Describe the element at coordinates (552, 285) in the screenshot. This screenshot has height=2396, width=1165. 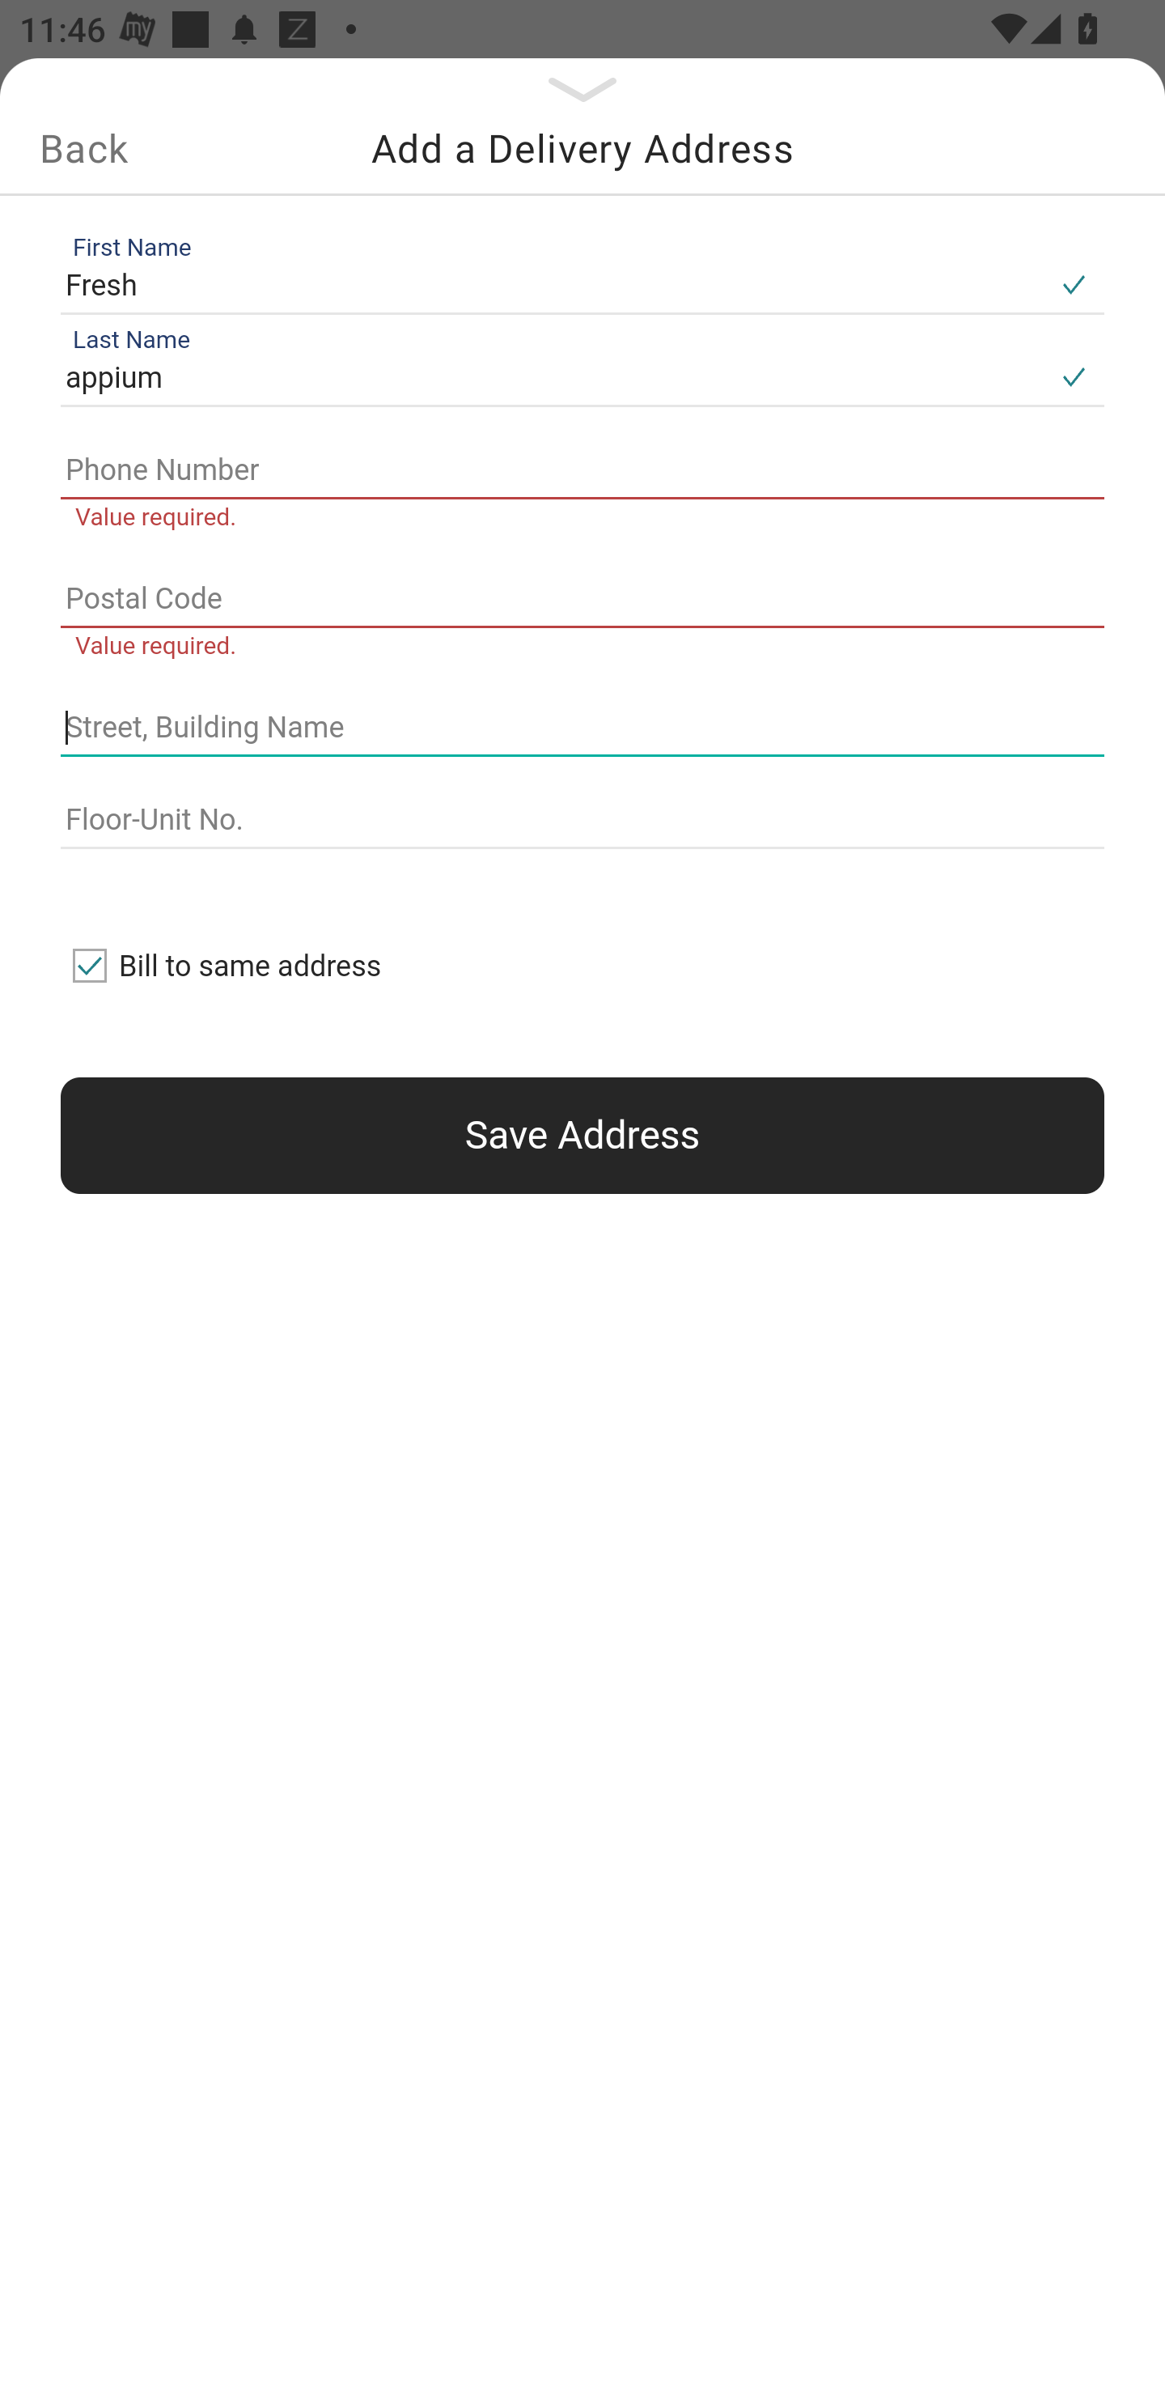
I see `Fresh` at that location.